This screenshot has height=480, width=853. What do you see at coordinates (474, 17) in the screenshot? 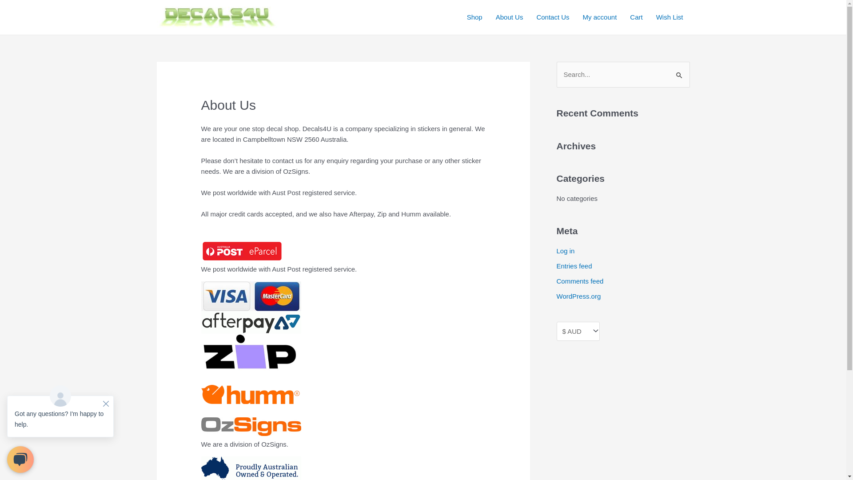
I see `Shop` at bounding box center [474, 17].